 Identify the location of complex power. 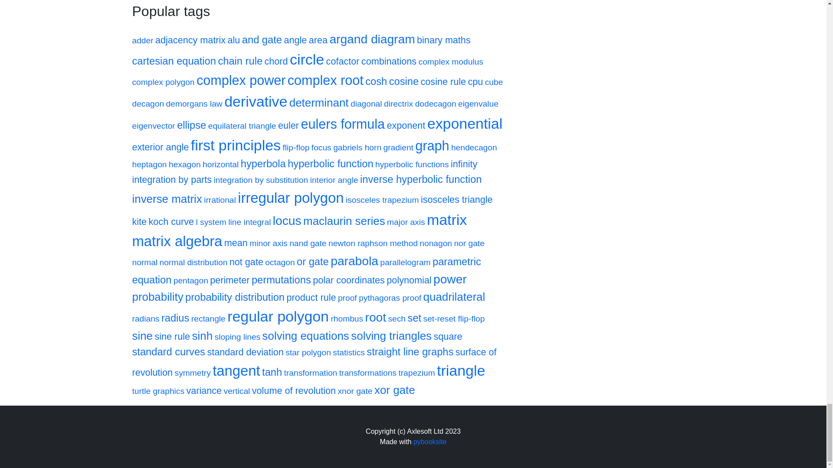
(241, 82).